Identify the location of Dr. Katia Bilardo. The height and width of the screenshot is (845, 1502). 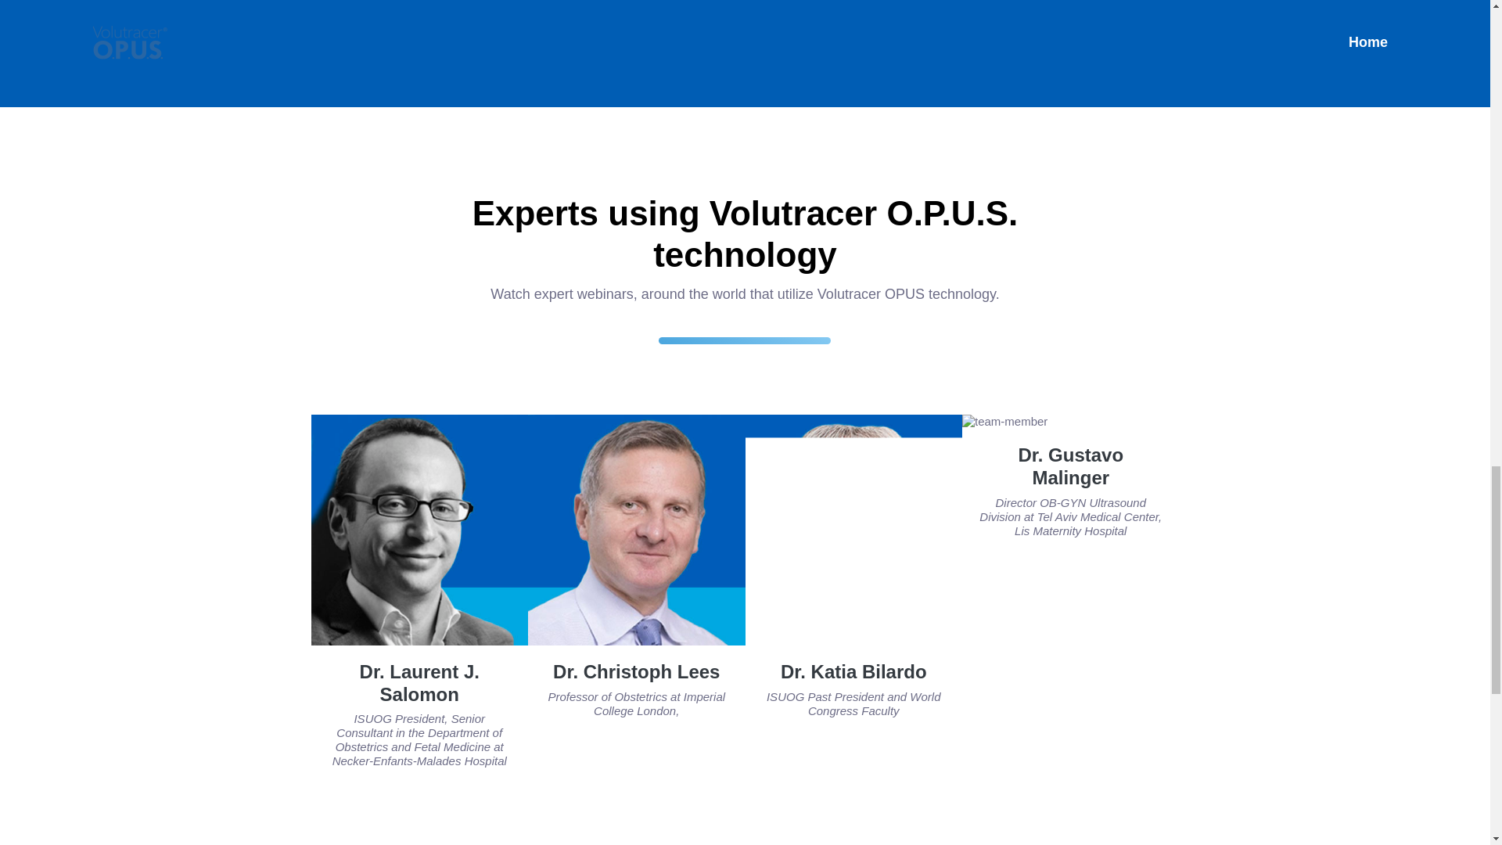
(853, 671).